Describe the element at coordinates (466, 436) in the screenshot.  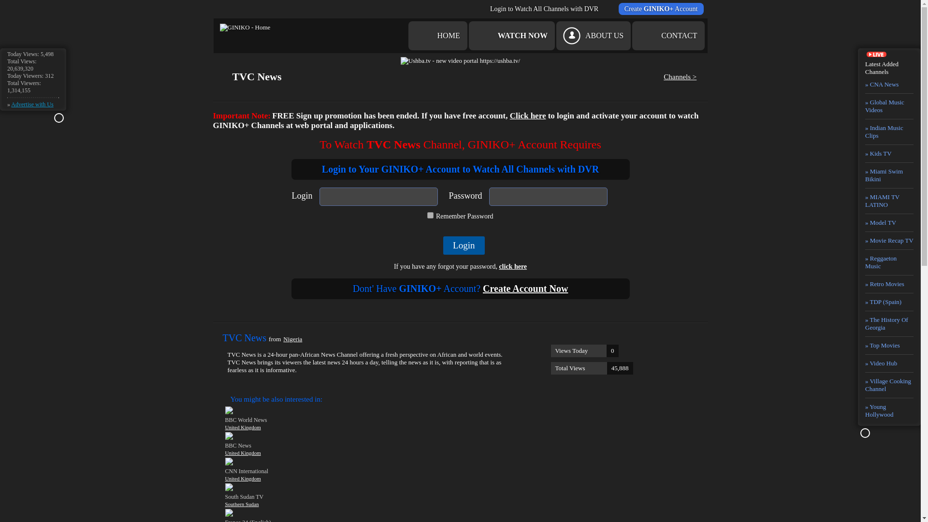
I see `BBC News` at that location.